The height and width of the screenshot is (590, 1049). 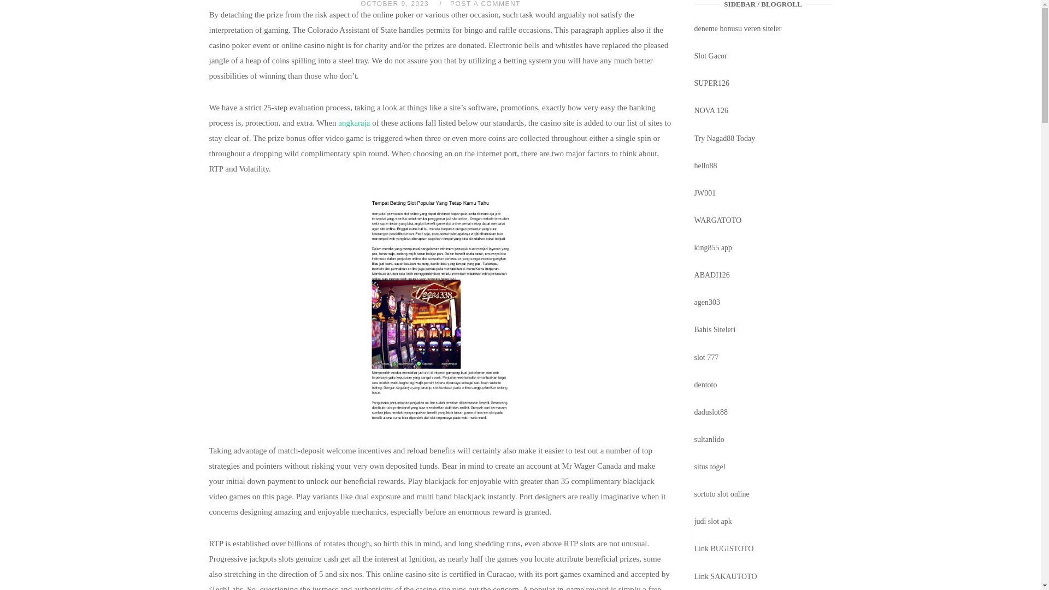 I want to click on Bahis Siteleri, so click(x=715, y=330).